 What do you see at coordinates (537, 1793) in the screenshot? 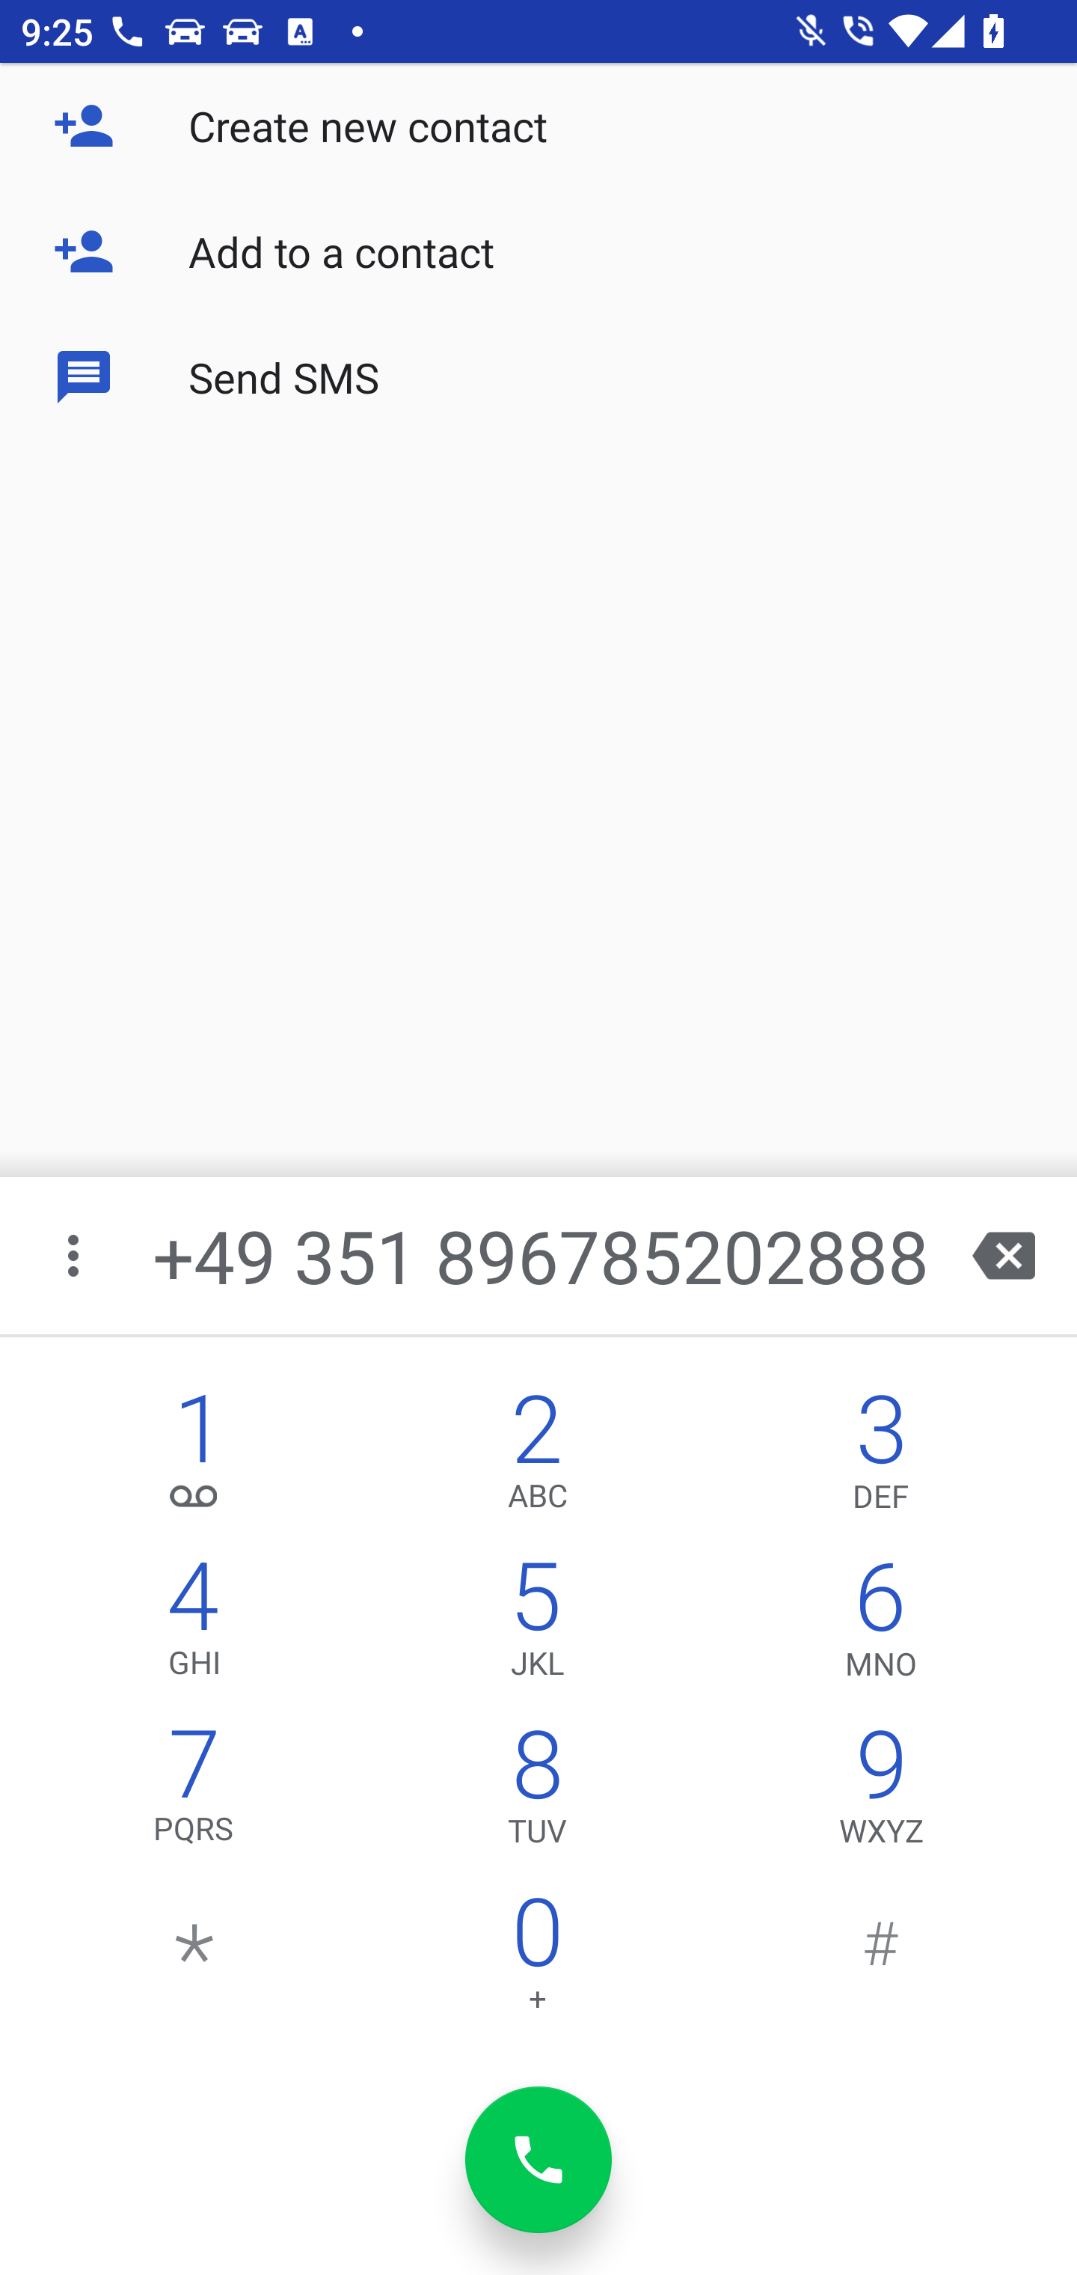
I see `8,TUV 8 TUV` at bounding box center [537, 1793].